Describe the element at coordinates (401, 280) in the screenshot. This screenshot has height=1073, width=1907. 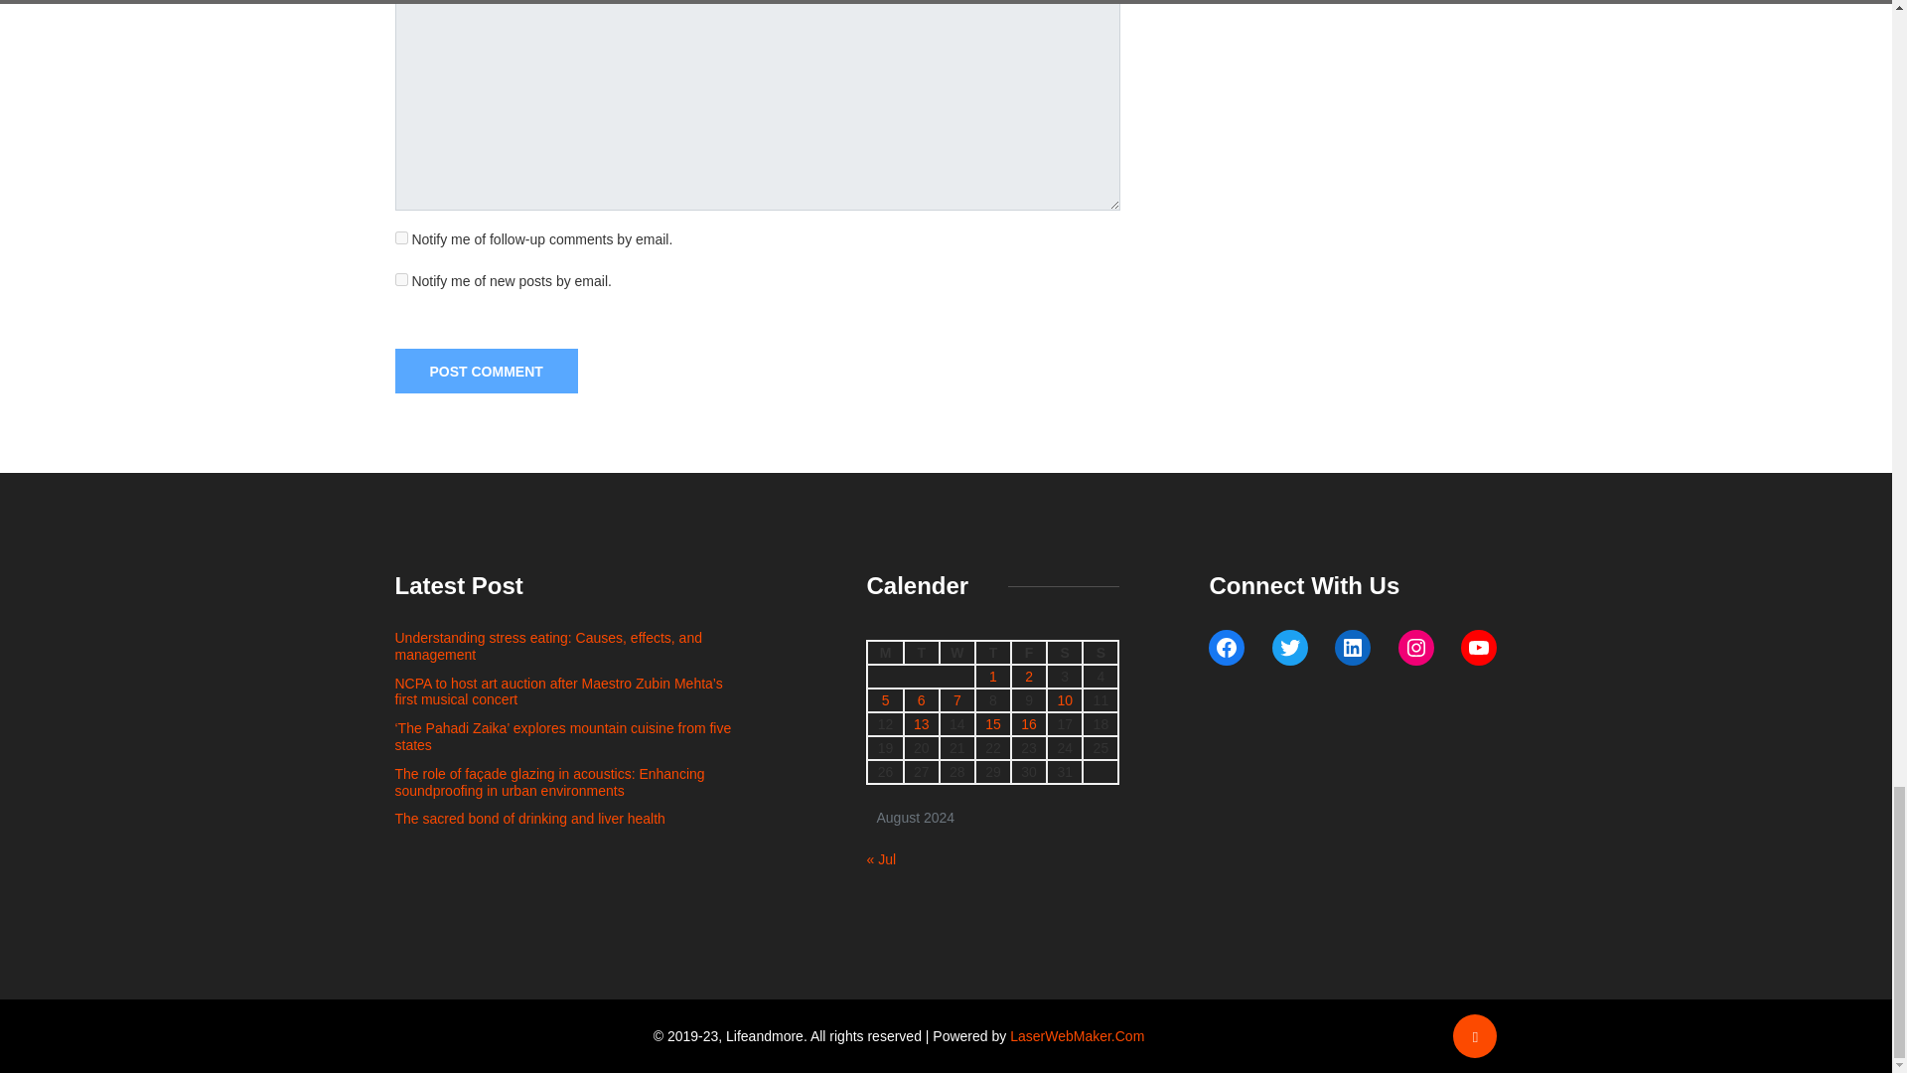
I see `subscribe` at that location.